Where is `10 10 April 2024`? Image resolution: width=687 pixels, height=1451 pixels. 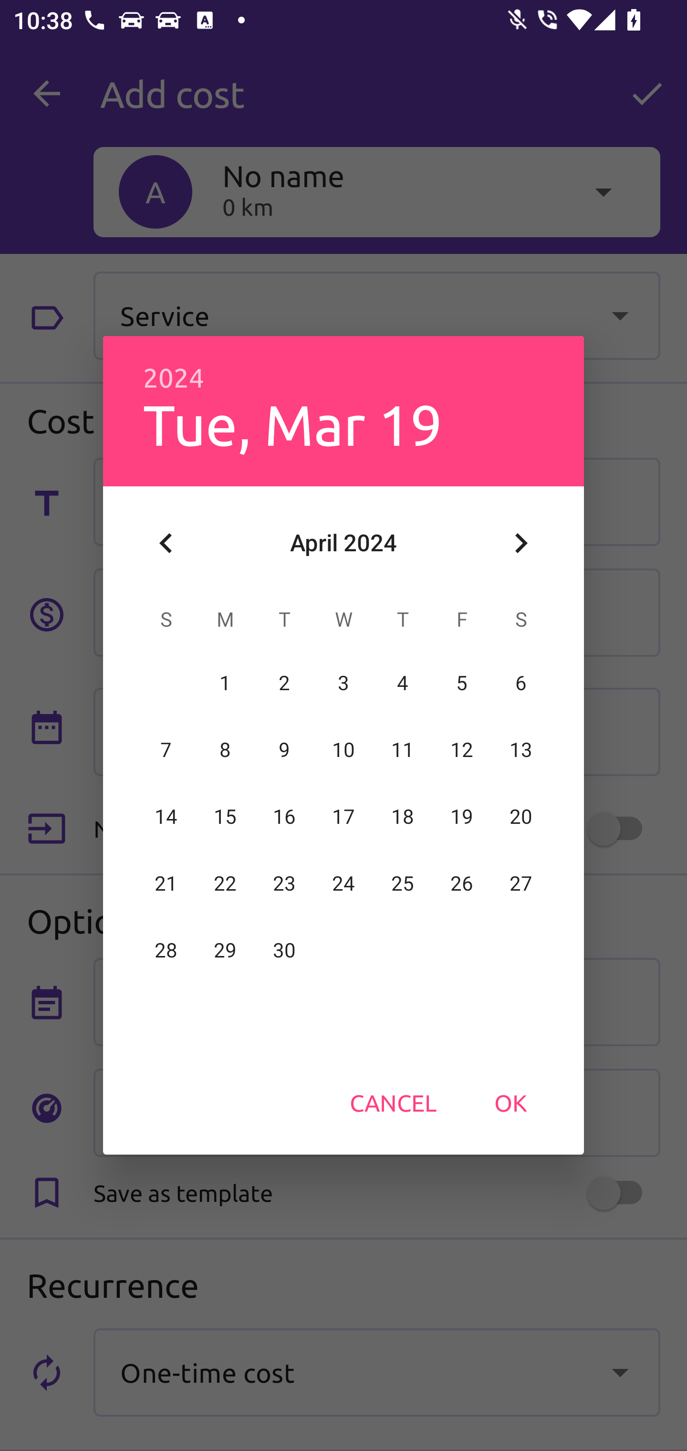
10 10 April 2024 is located at coordinates (343, 750).